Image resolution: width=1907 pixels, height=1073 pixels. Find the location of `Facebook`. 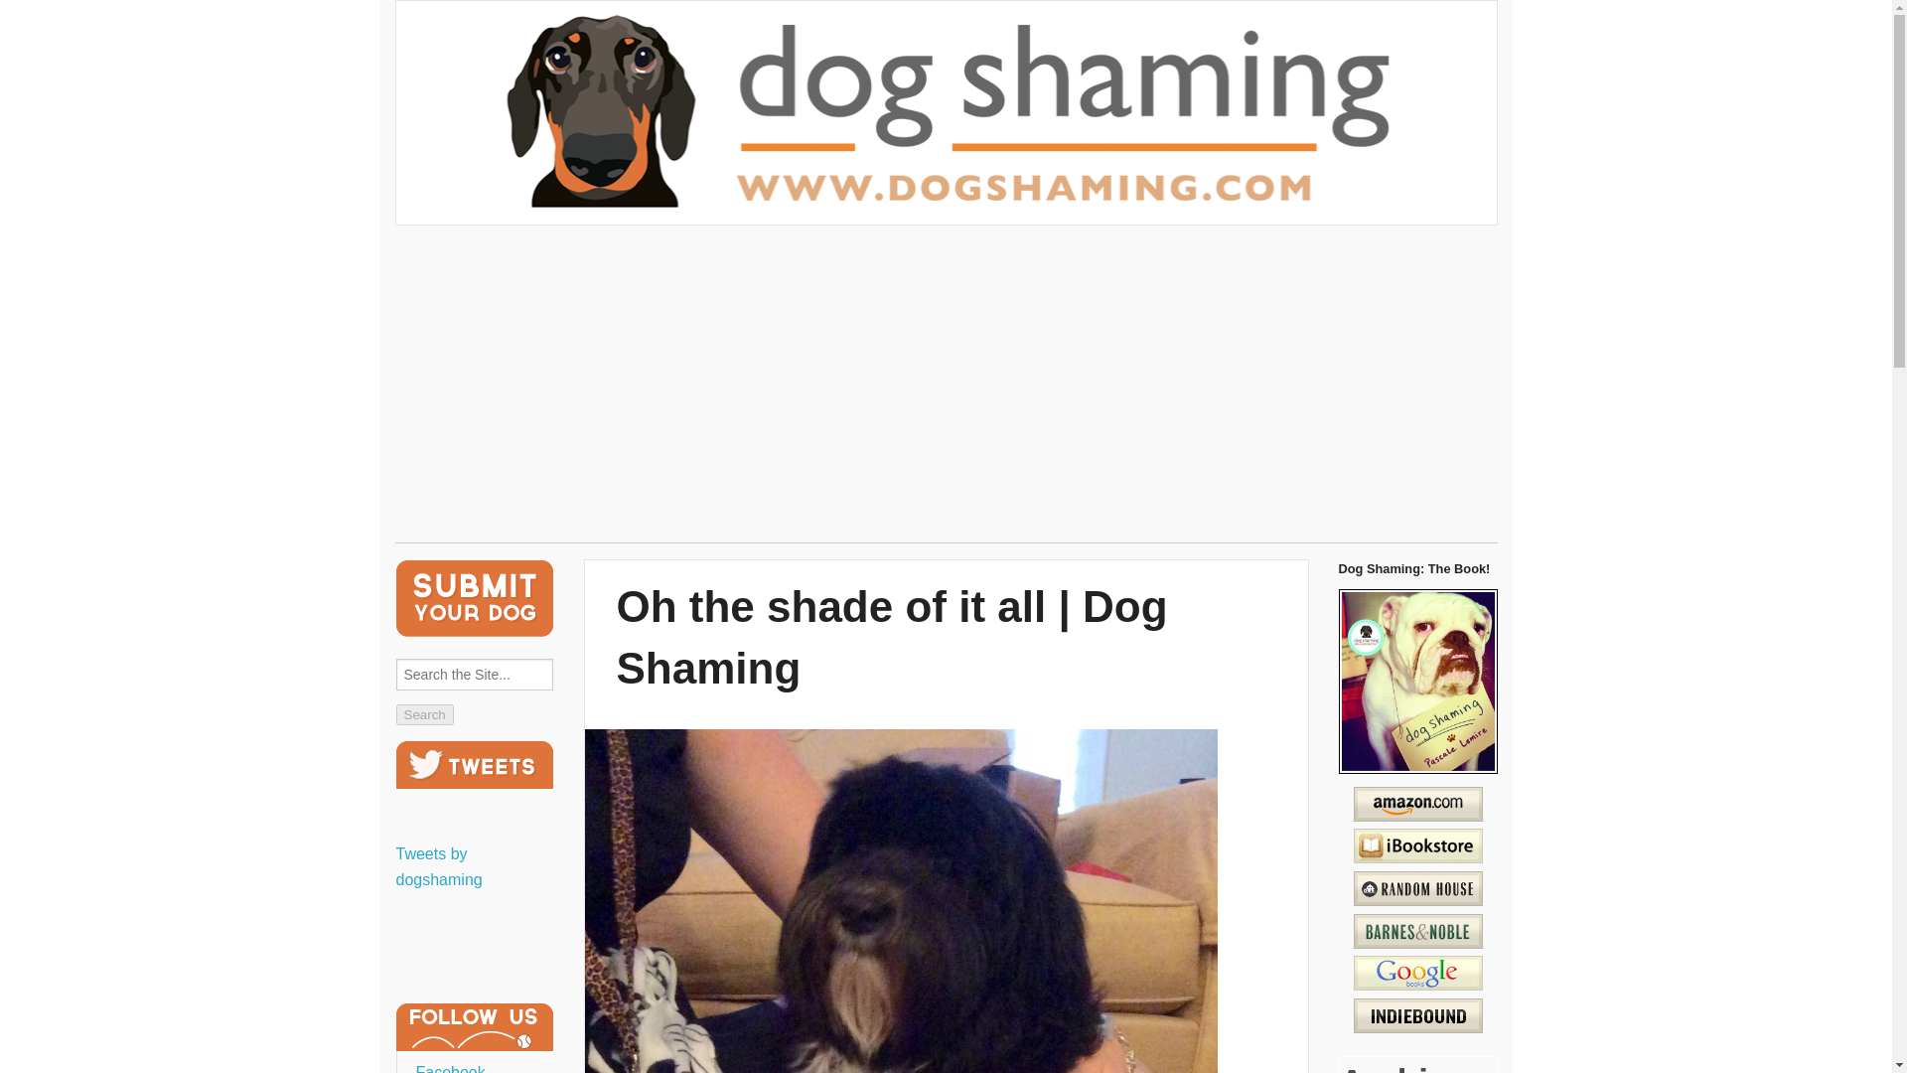

Facebook is located at coordinates (449, 1069).